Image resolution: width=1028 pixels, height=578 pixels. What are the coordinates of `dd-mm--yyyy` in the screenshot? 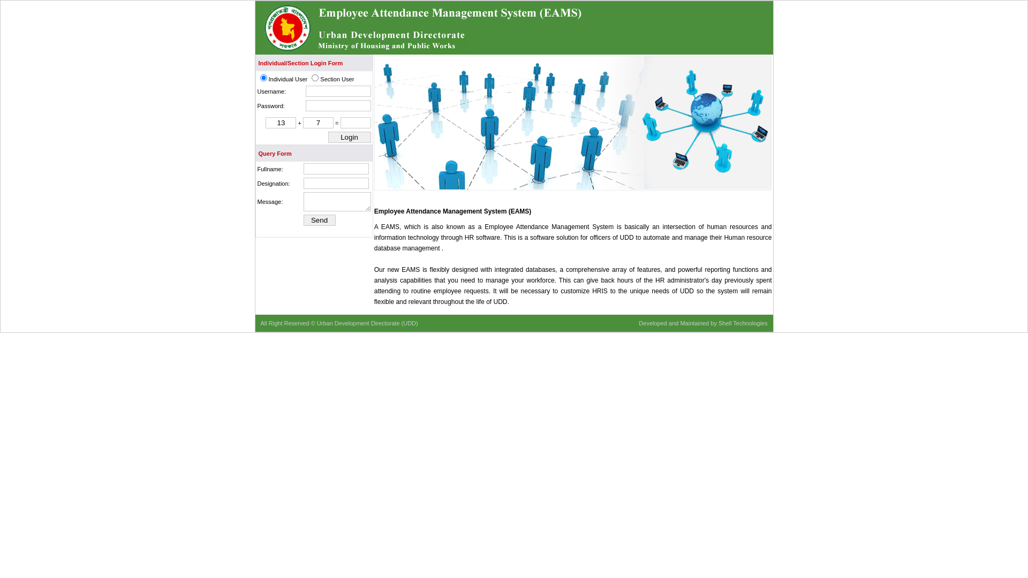 It's located at (338, 91).